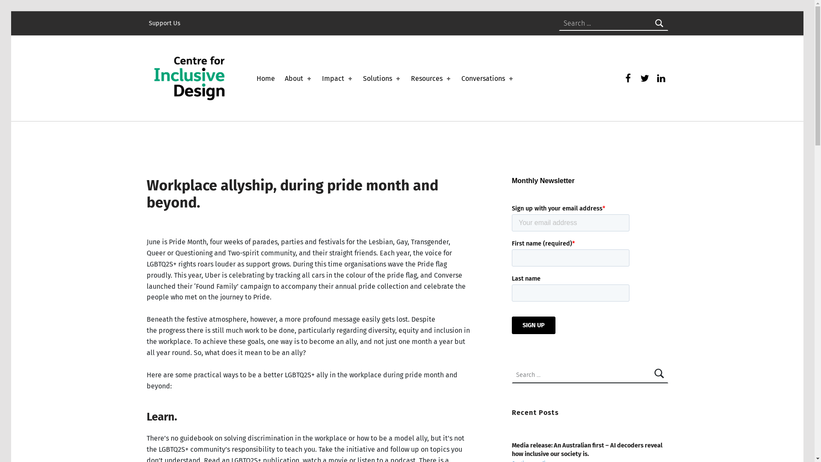 Image resolution: width=821 pixels, height=462 pixels. What do you see at coordinates (659, 375) in the screenshot?
I see `Search` at bounding box center [659, 375].